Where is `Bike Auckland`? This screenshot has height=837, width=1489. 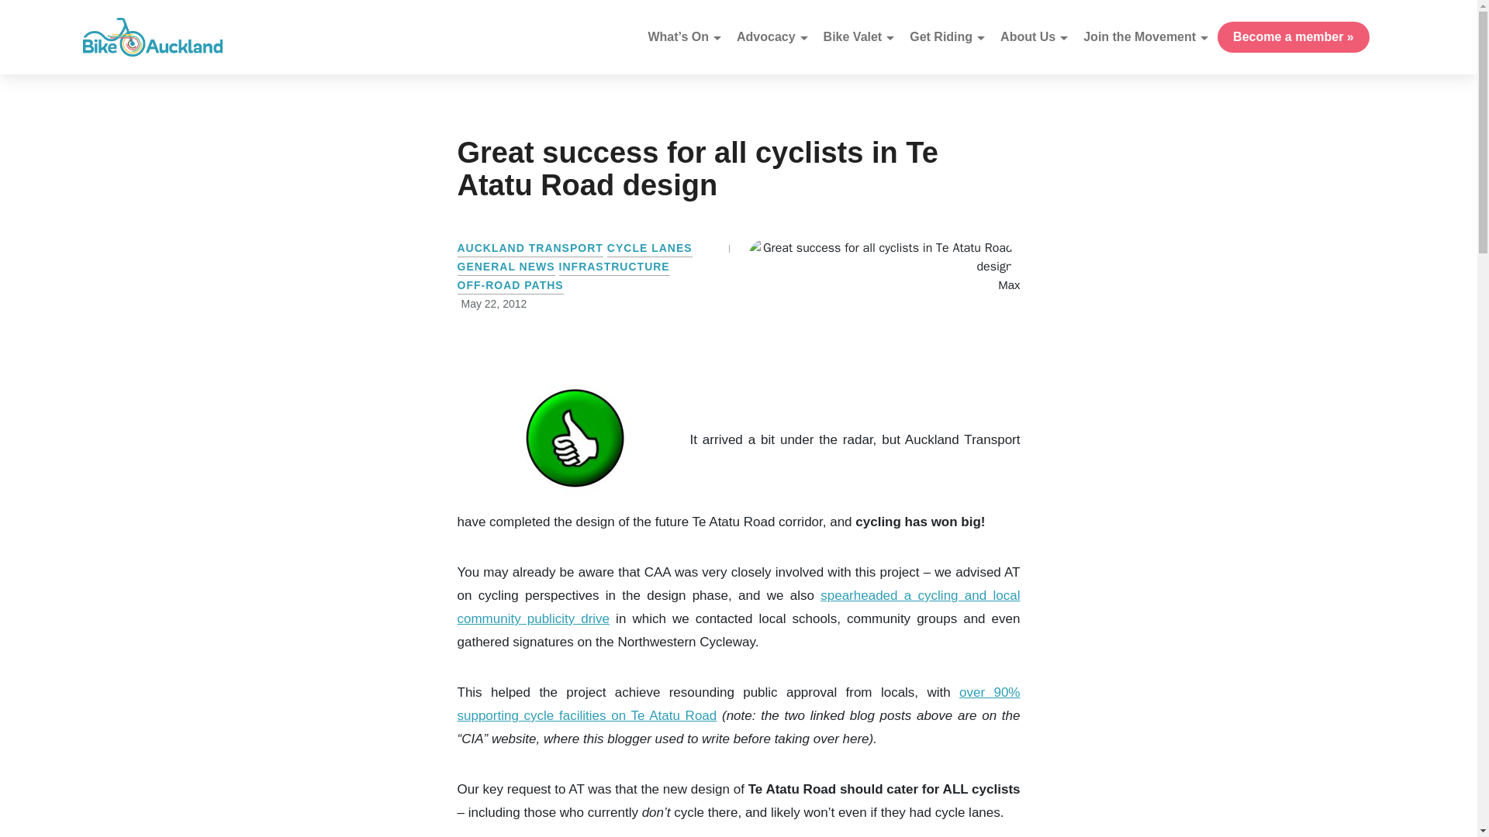 Bike Auckland is located at coordinates (152, 37).